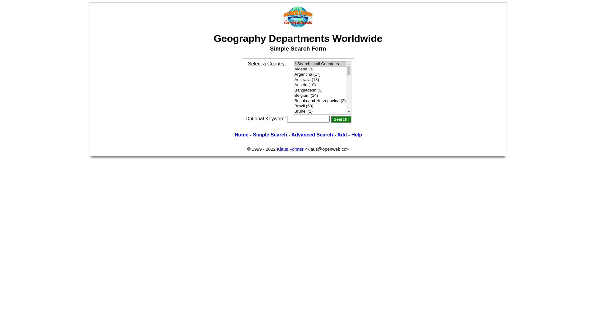 The width and height of the screenshot is (596, 335). I want to click on Help, so click(357, 135).